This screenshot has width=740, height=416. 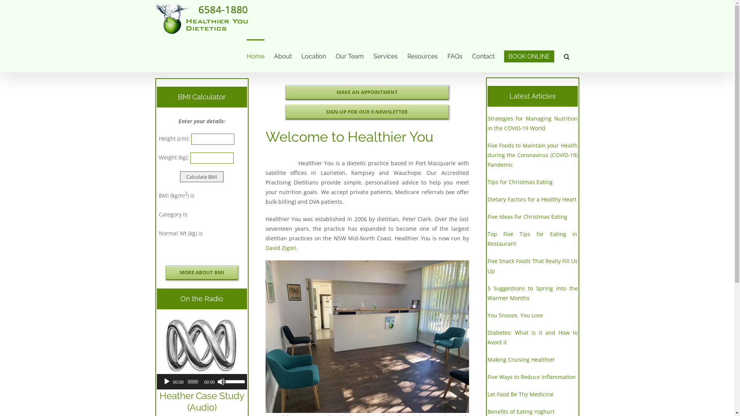 What do you see at coordinates (532, 266) in the screenshot?
I see `Five Snack Foods That Really Fill Us Up` at bounding box center [532, 266].